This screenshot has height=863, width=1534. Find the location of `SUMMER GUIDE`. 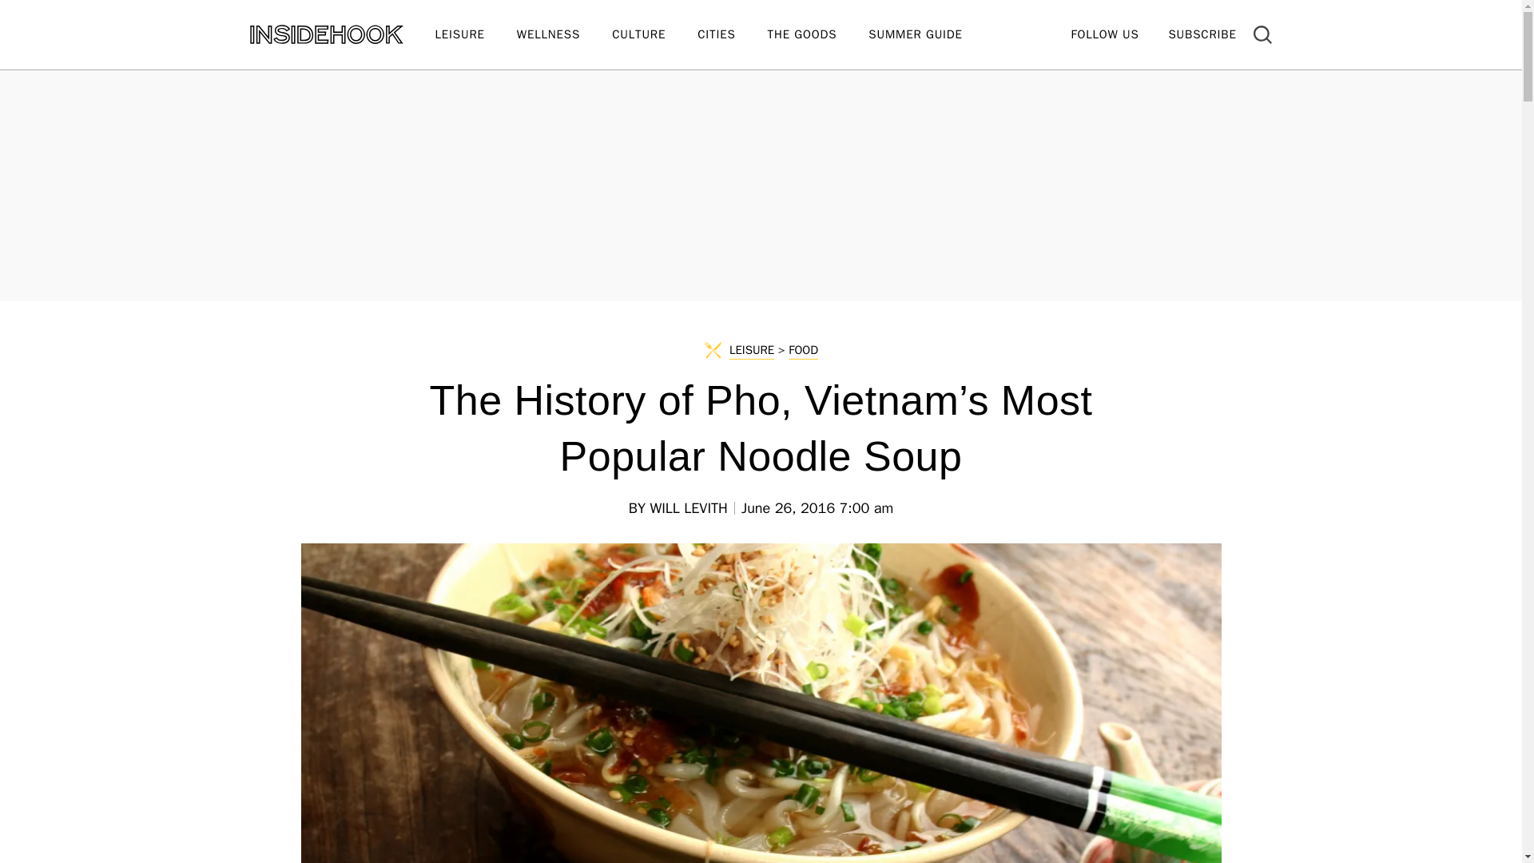

SUMMER GUIDE is located at coordinates (931, 35).